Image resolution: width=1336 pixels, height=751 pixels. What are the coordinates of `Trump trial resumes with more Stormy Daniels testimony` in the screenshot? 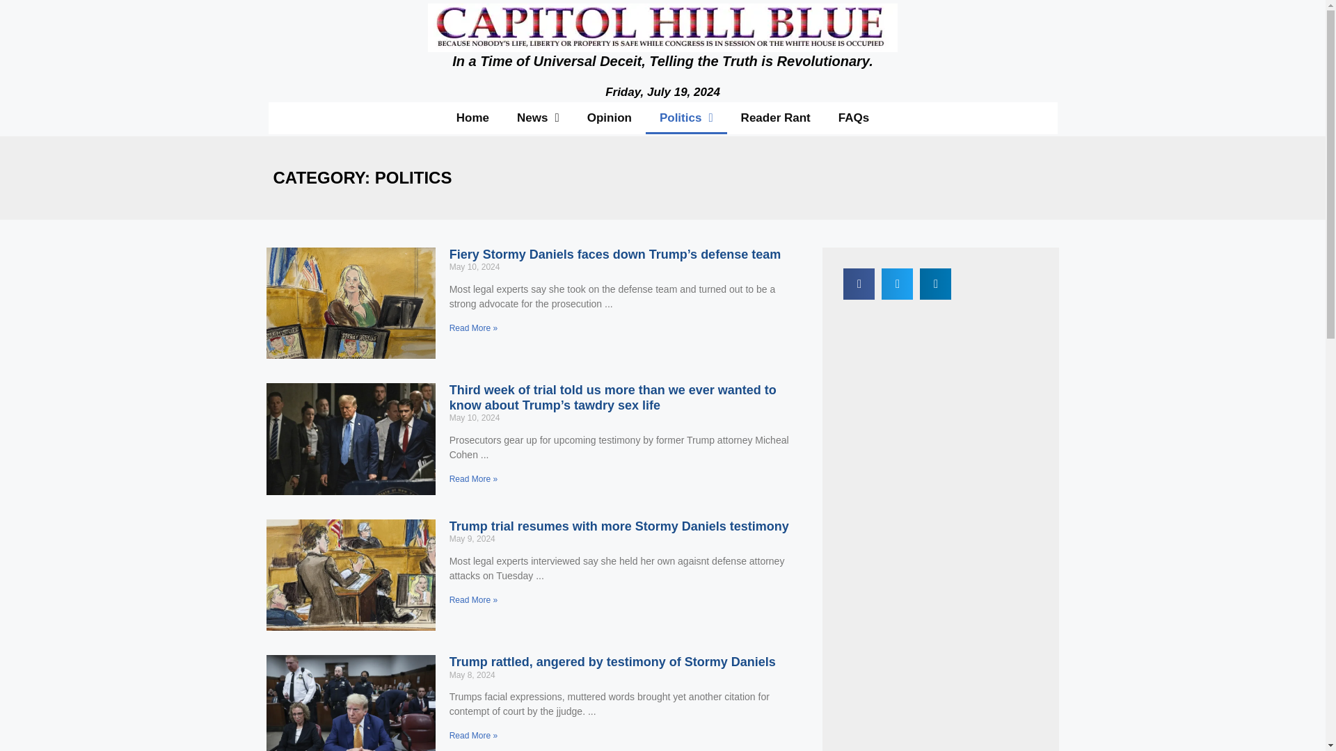 It's located at (619, 526).